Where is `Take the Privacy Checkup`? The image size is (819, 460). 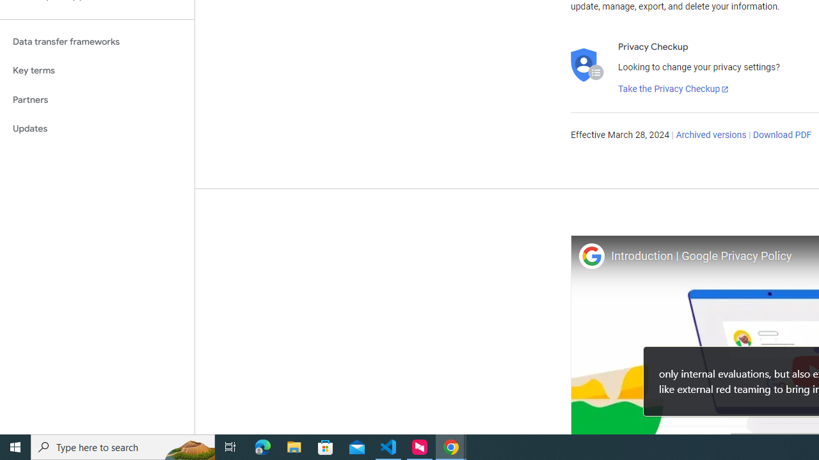
Take the Privacy Checkup is located at coordinates (674, 89).